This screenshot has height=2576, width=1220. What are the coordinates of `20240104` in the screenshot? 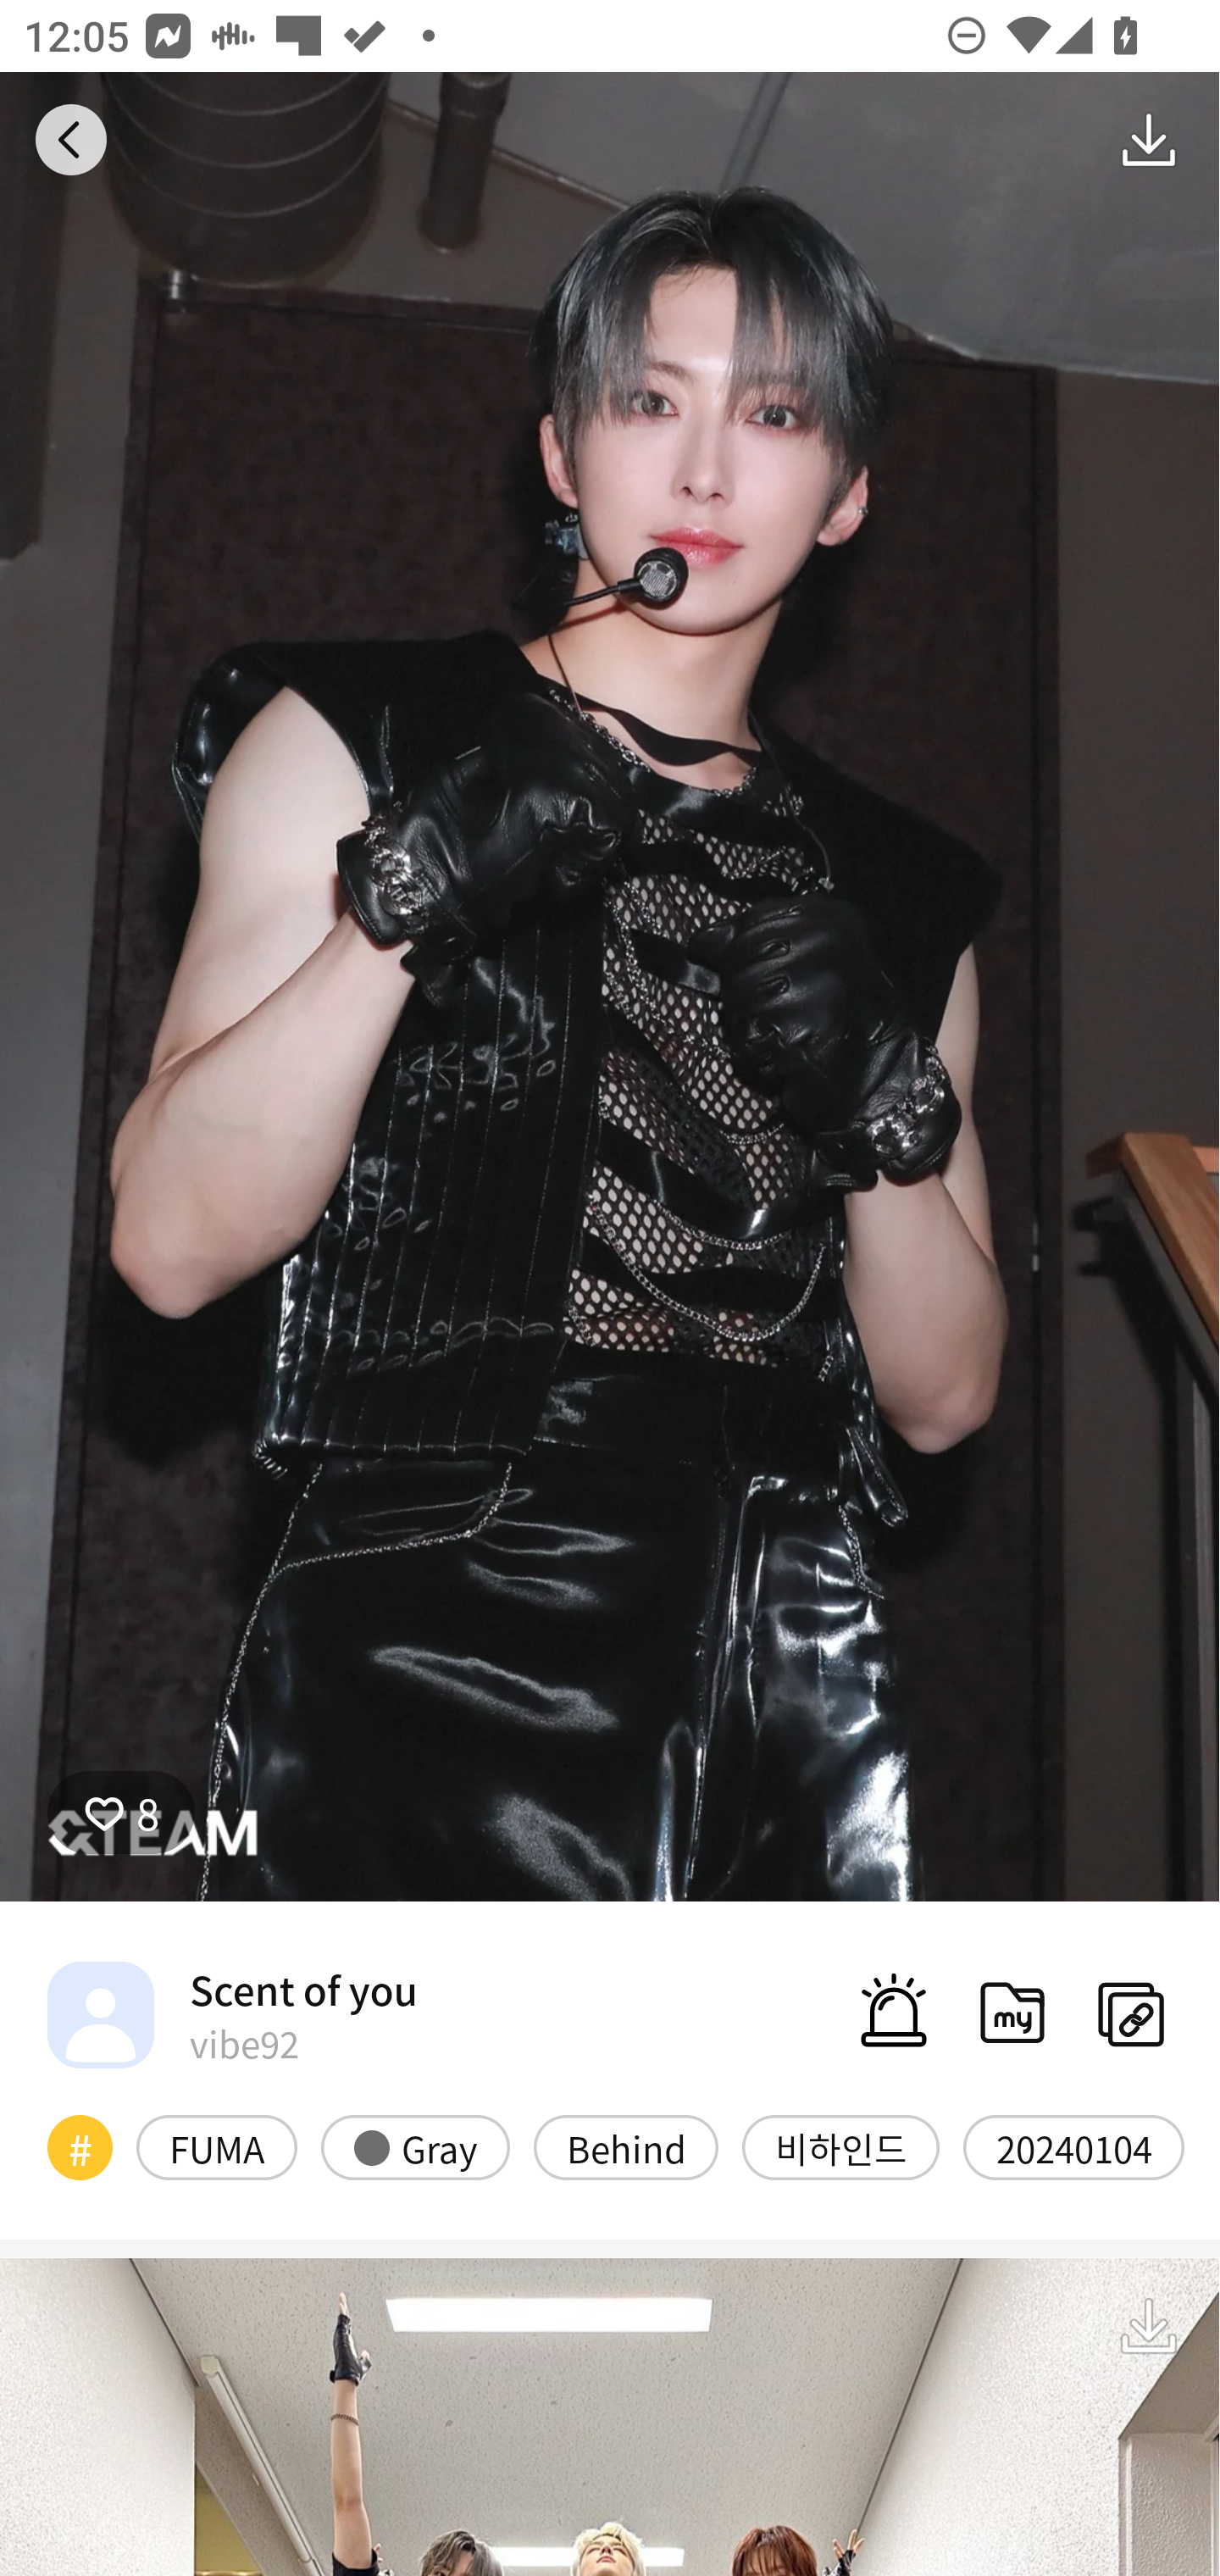 It's located at (1074, 2146).